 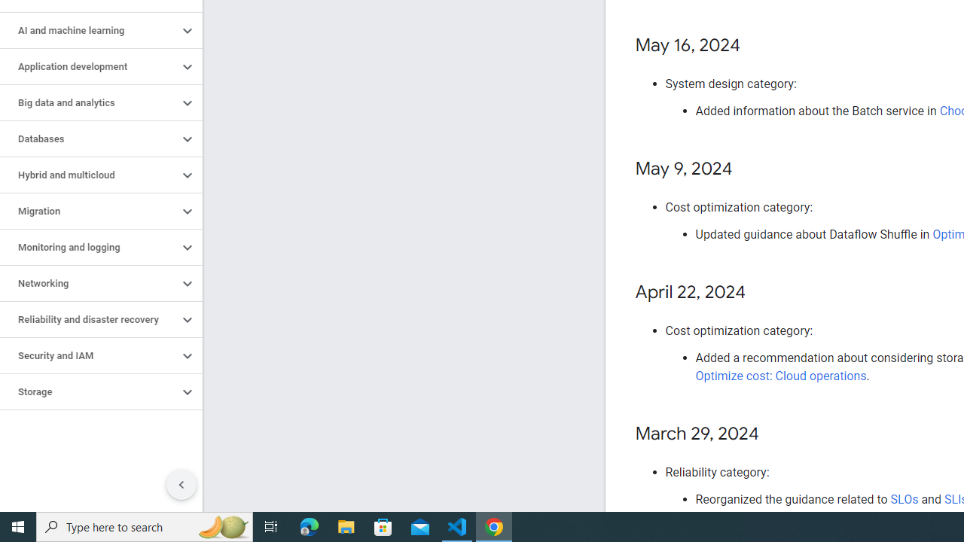 I want to click on Copy link to this section: May 9, 2024, so click(x=747, y=170).